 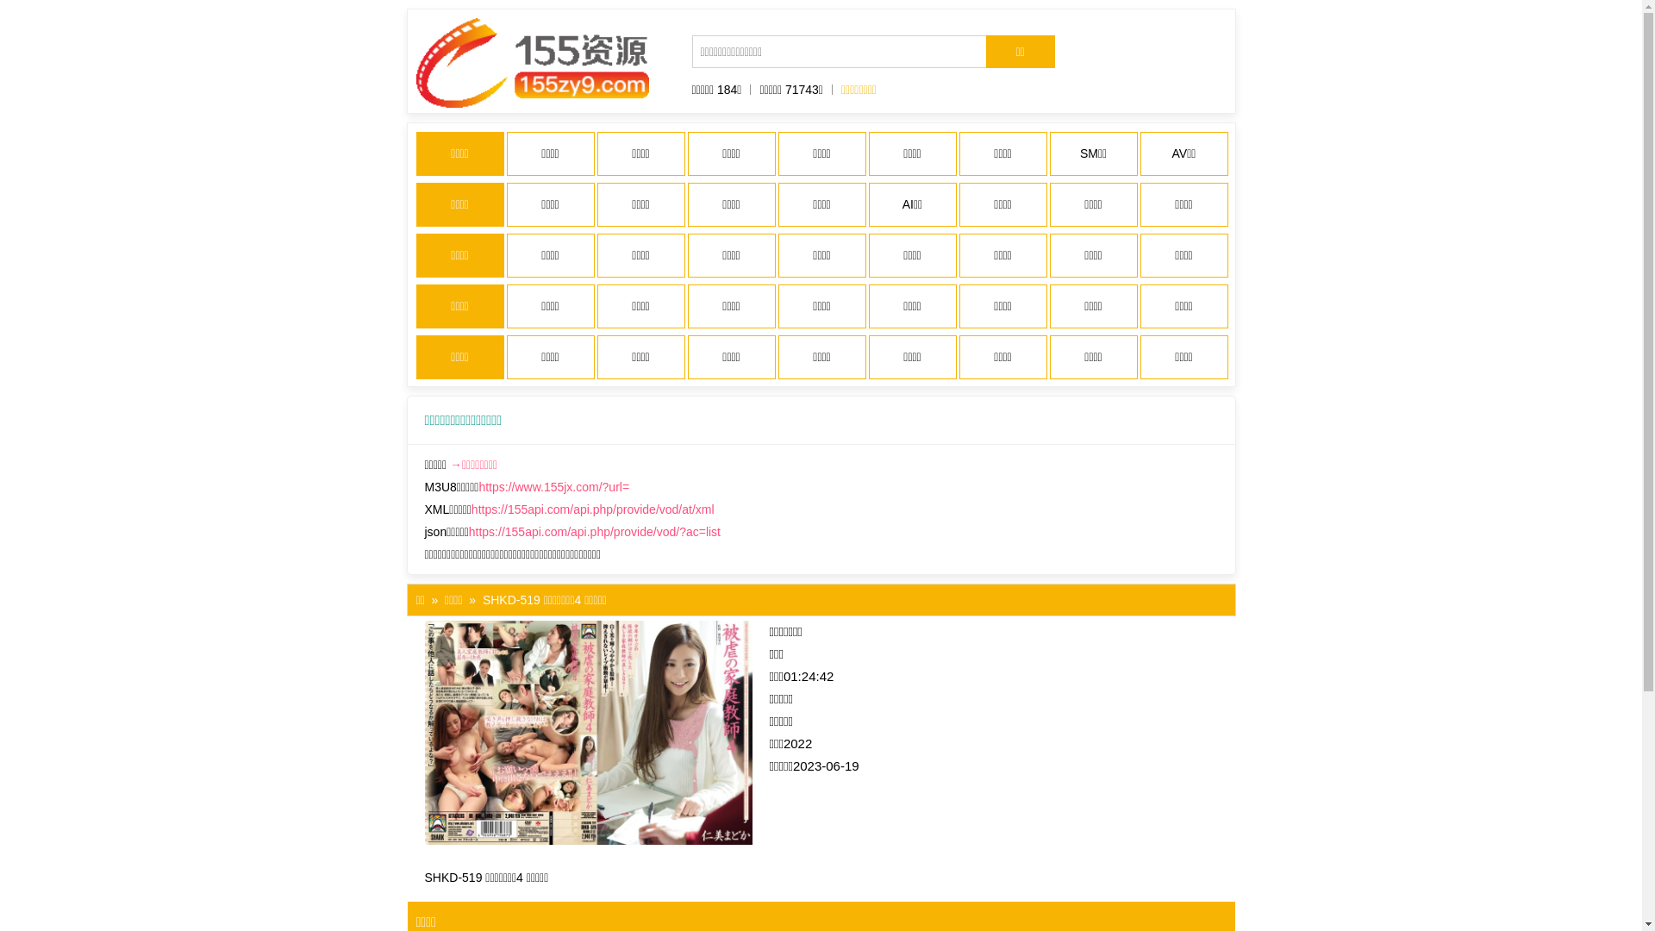 What do you see at coordinates (595, 532) in the screenshot?
I see `https://155api.com/api.php/provide/vod/?ac=list` at bounding box center [595, 532].